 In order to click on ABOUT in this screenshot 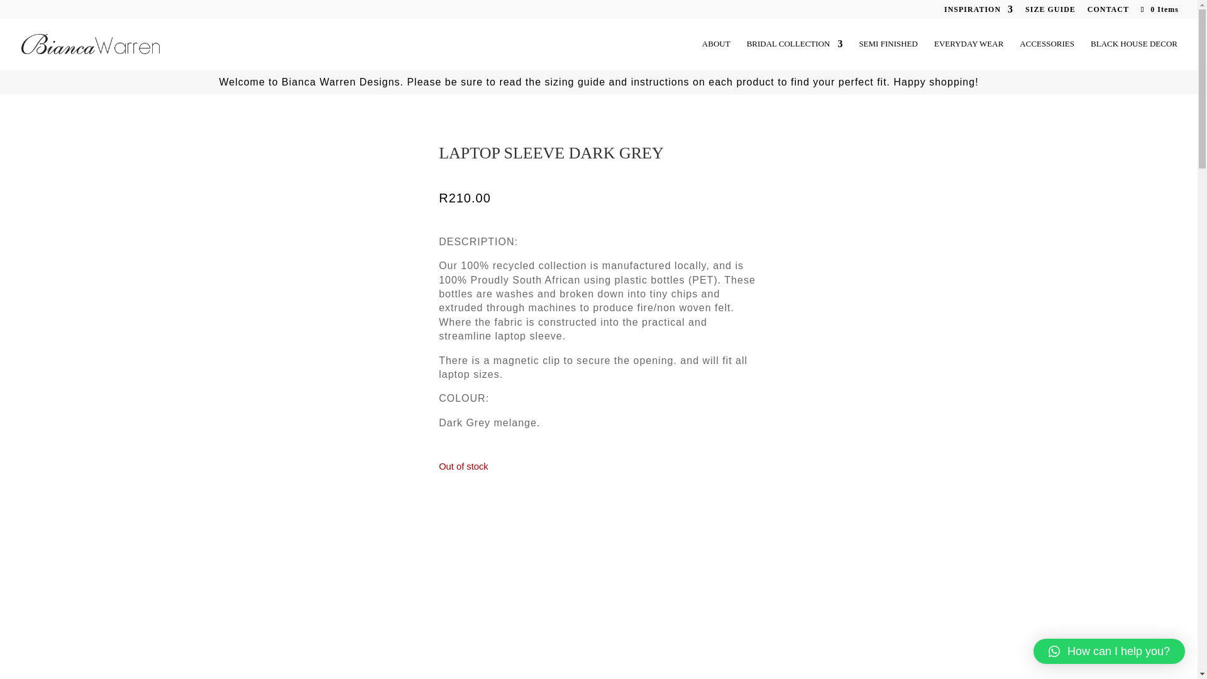, I will do `click(716, 54)`.